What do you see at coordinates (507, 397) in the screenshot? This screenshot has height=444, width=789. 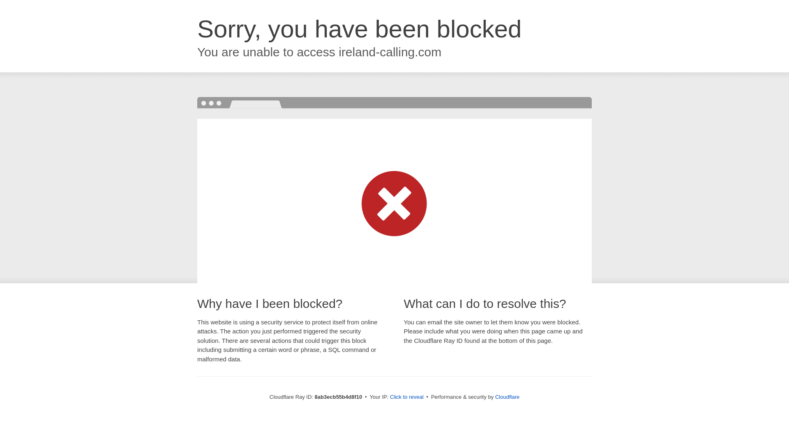 I see `Cloudflare` at bounding box center [507, 397].